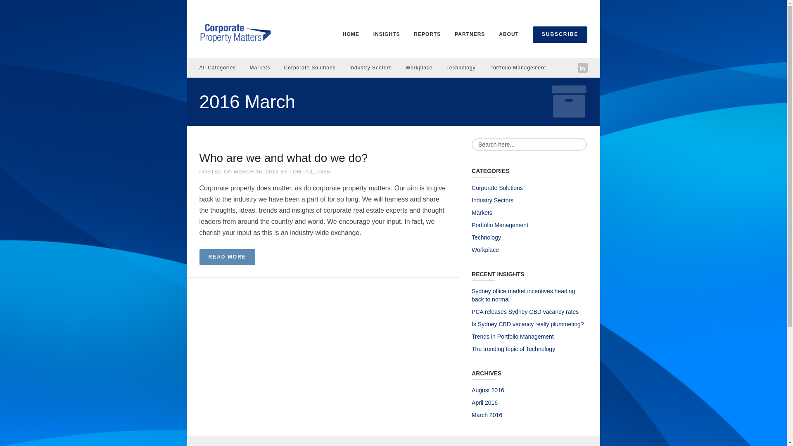 The image size is (793, 446). What do you see at coordinates (485, 403) in the screenshot?
I see `April 2016` at bounding box center [485, 403].